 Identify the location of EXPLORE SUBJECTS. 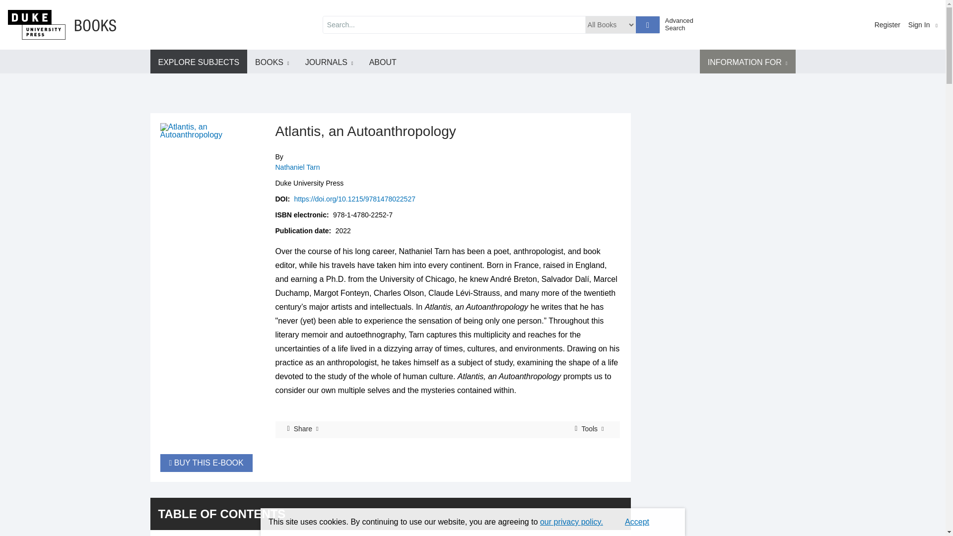
(198, 62).